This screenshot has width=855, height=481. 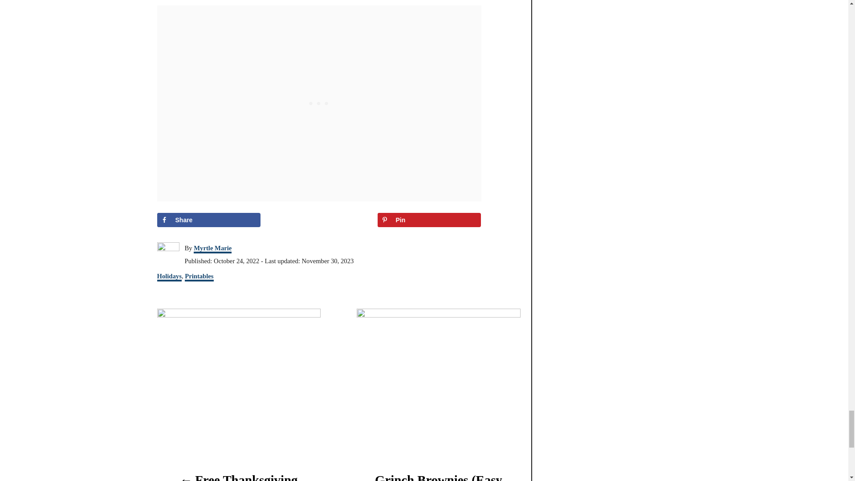 I want to click on Share, so click(x=208, y=220).